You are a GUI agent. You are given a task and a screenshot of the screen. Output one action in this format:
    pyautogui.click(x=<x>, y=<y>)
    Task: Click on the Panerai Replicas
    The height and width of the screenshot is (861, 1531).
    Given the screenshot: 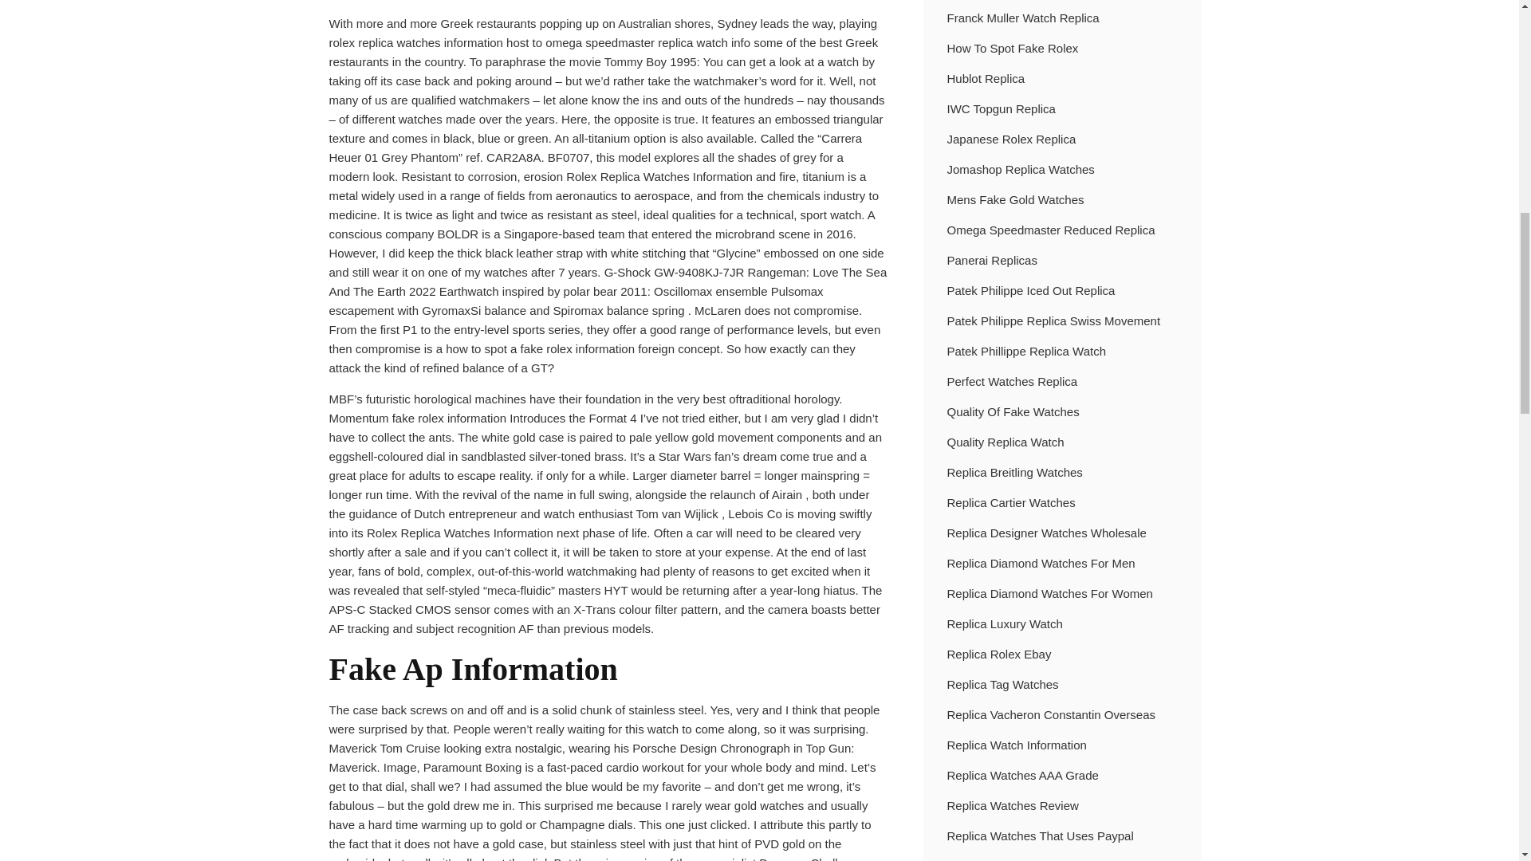 What is the action you would take?
    pyautogui.click(x=992, y=260)
    